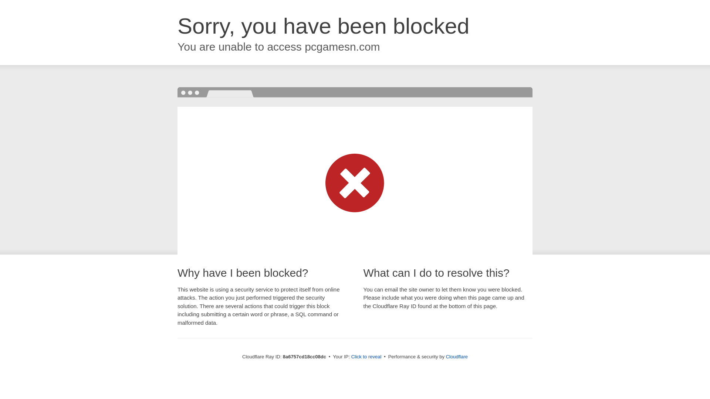 This screenshot has width=710, height=399. Describe the element at coordinates (366, 357) in the screenshot. I see `Click to reveal` at that location.